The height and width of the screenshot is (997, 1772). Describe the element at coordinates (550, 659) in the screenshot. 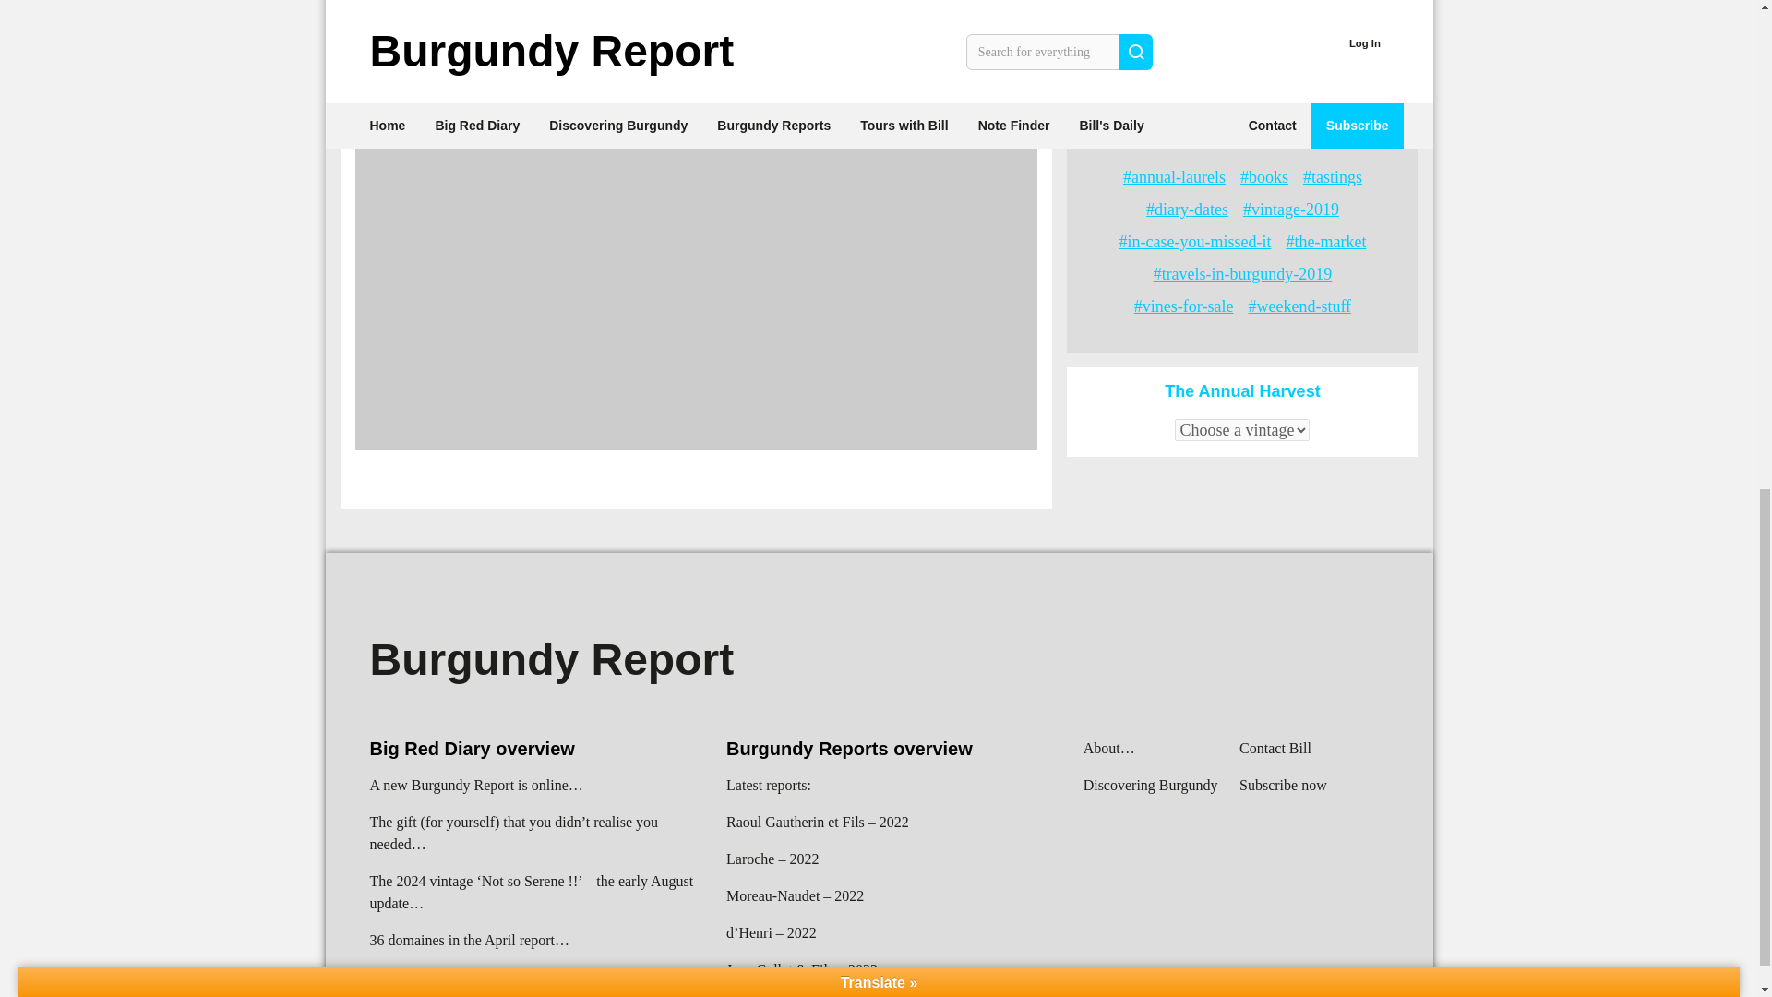

I see `Burgundy Report` at that location.